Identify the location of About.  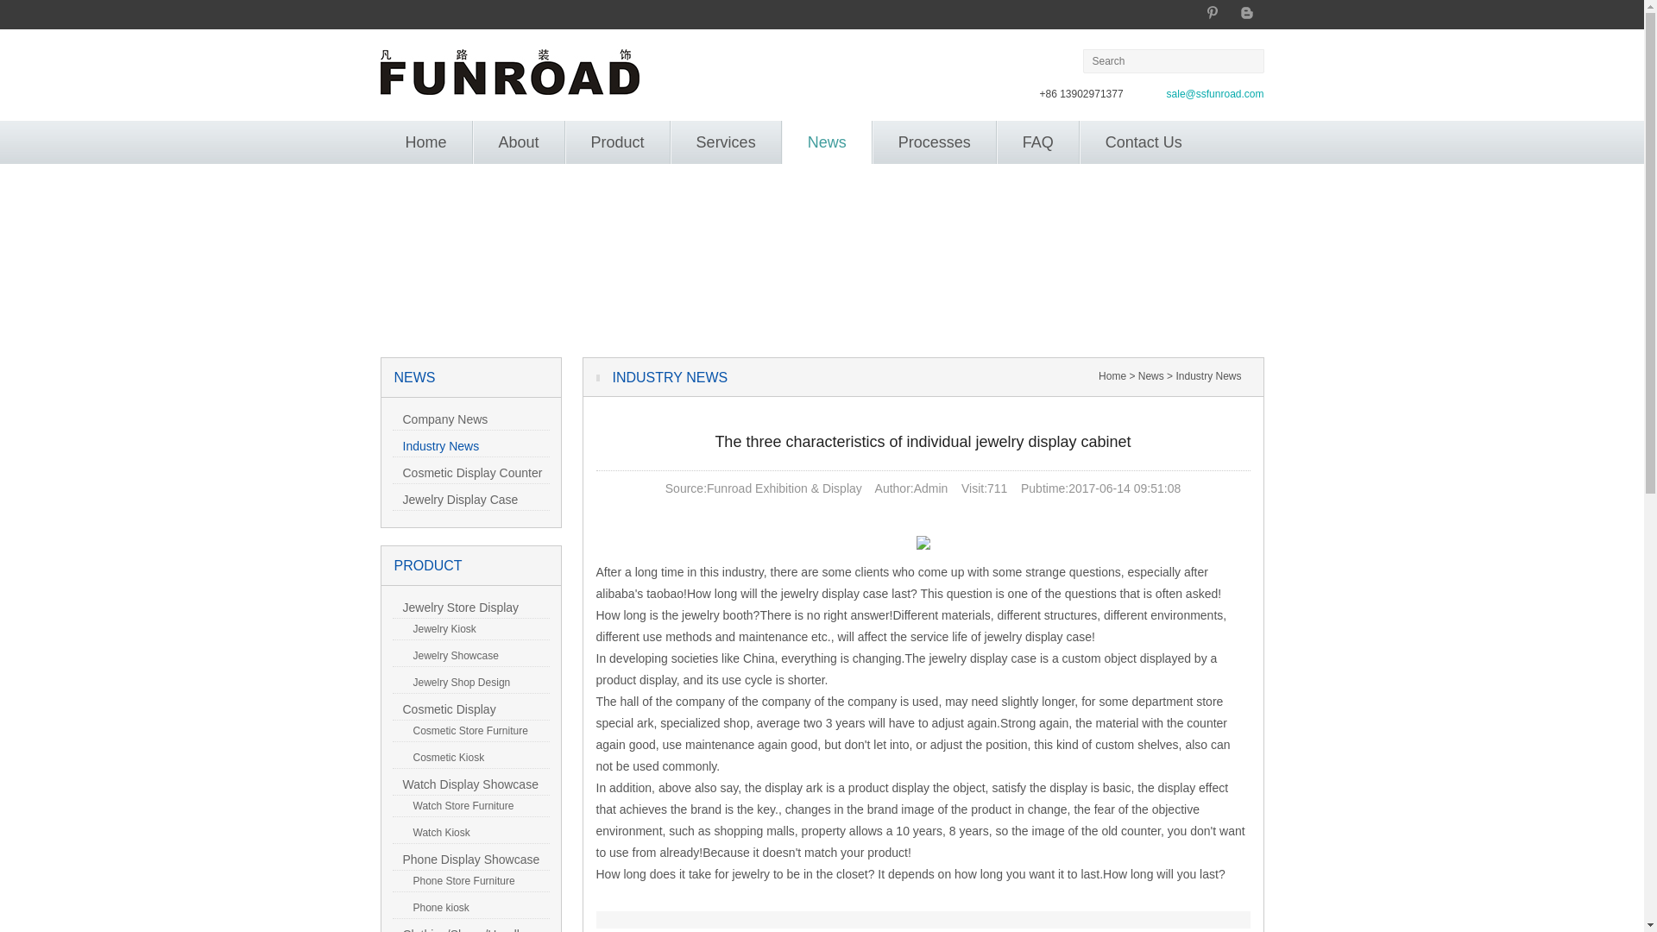
(520, 142).